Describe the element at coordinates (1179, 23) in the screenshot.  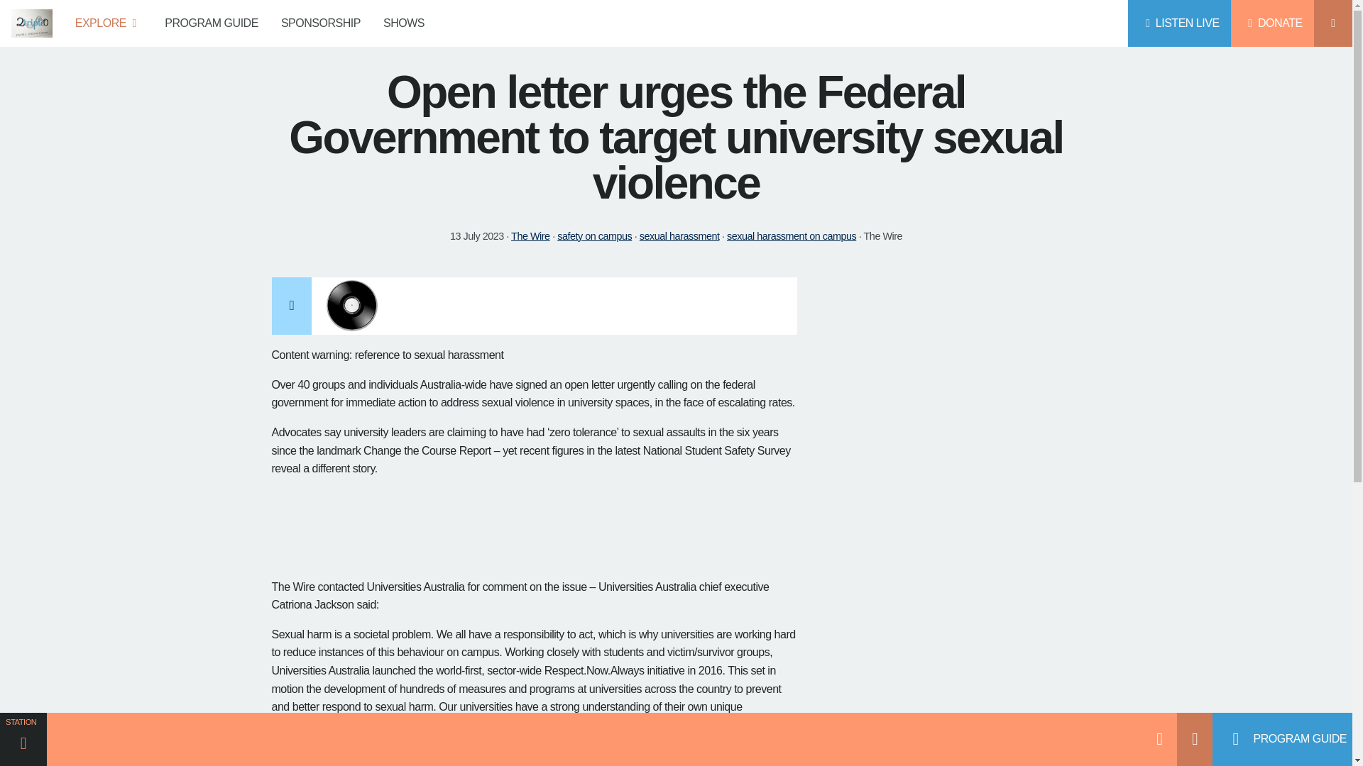
I see `LISTEN LIVE` at that location.